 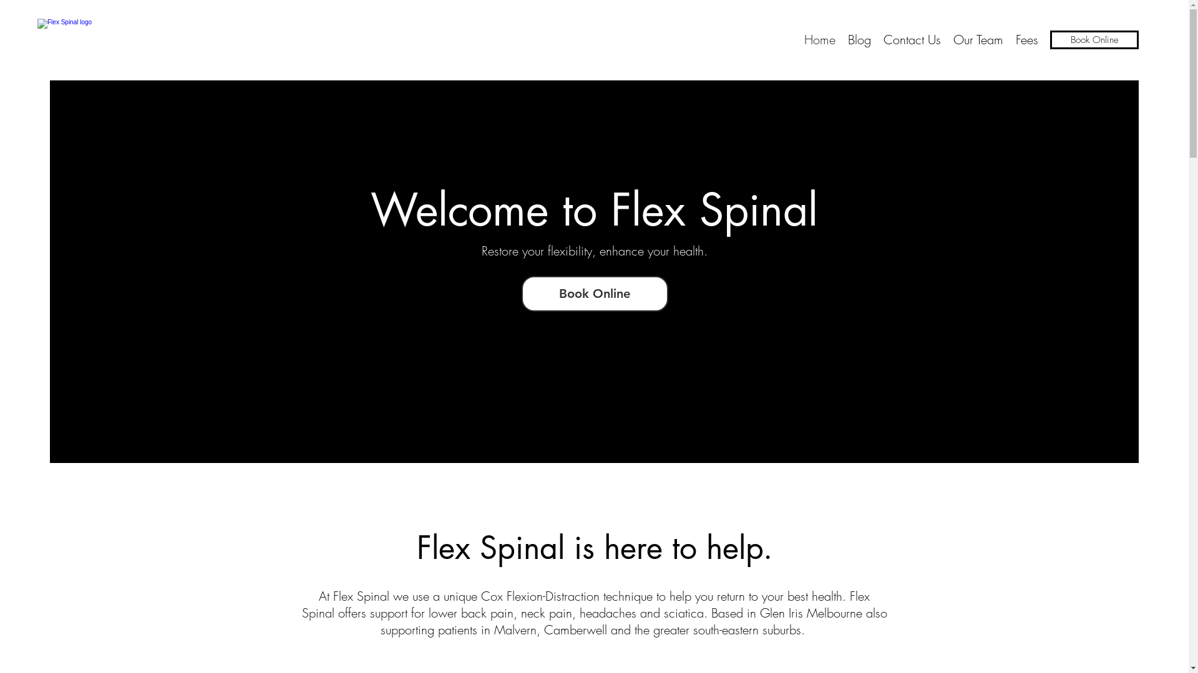 I want to click on Our Team, so click(x=978, y=40).